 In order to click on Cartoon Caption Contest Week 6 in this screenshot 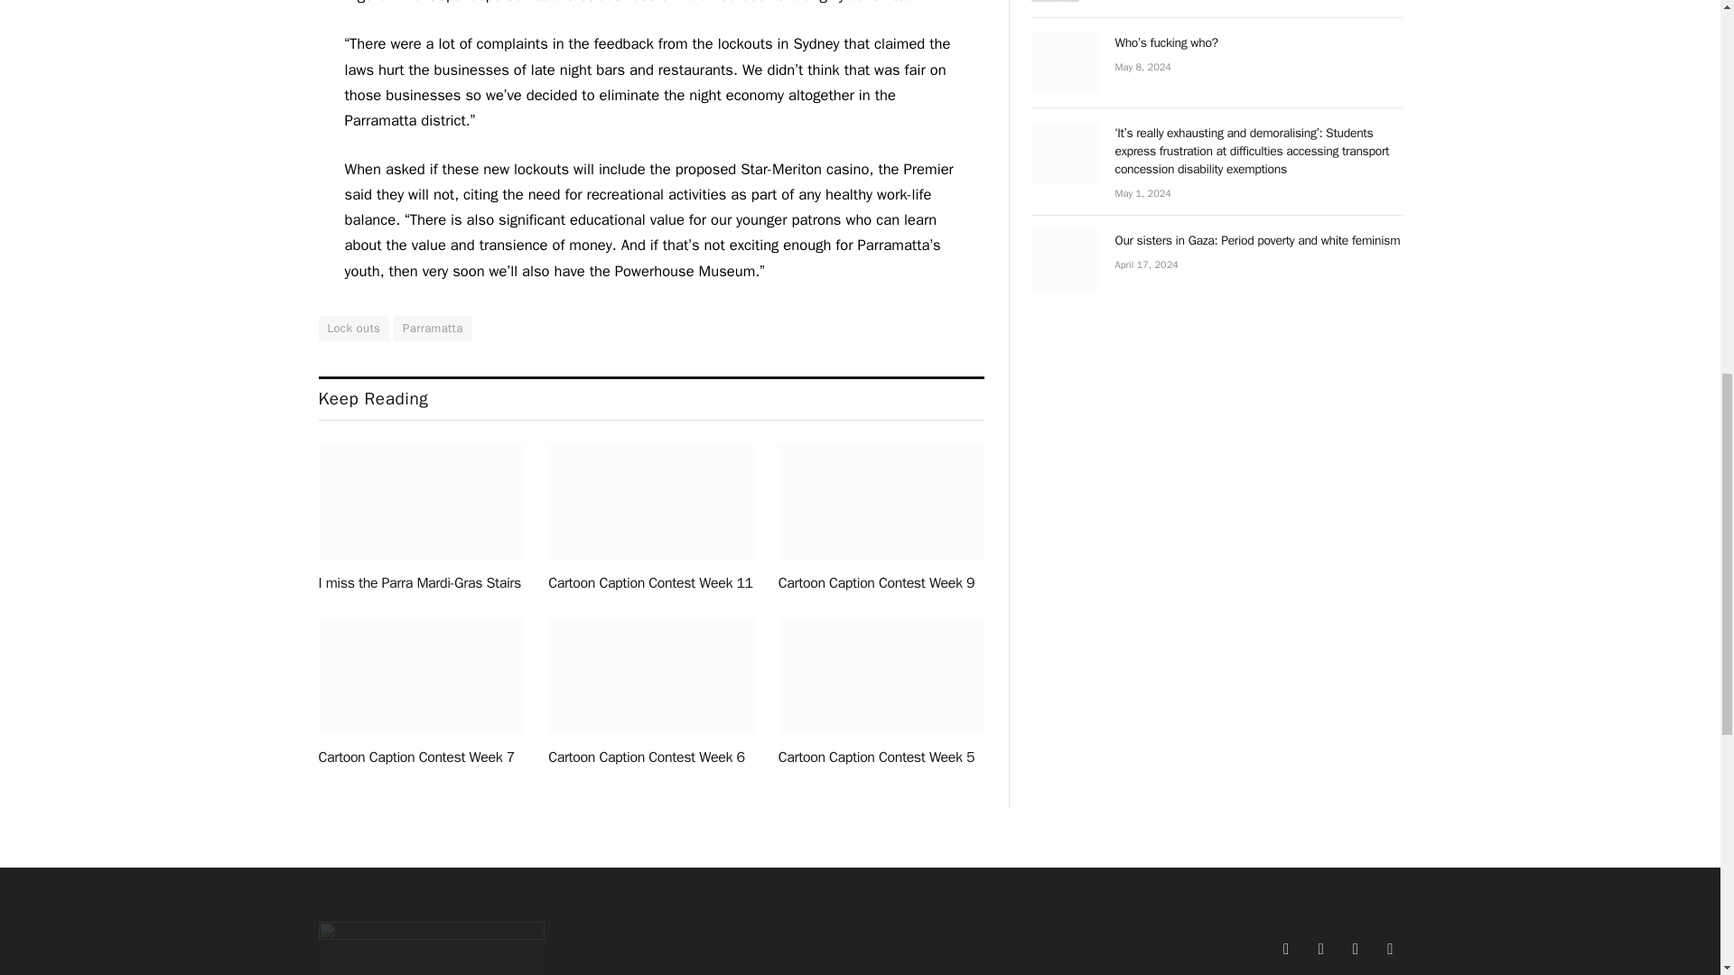, I will do `click(650, 675)`.